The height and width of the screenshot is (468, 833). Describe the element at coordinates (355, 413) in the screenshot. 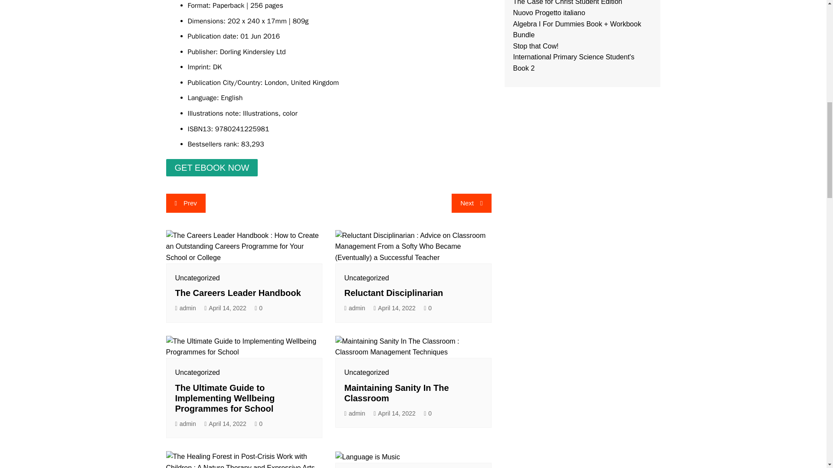

I see `admin` at that location.